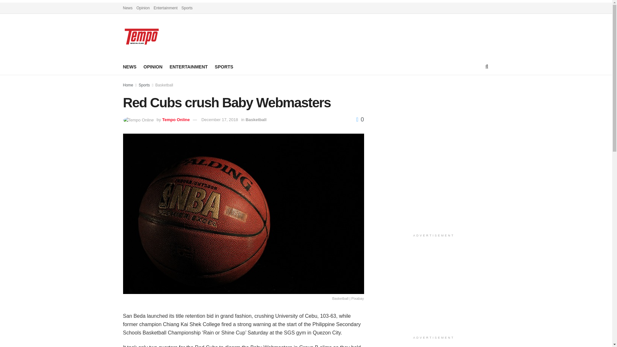 The width and height of the screenshot is (617, 347). I want to click on ENTERTAINMENT, so click(189, 67).